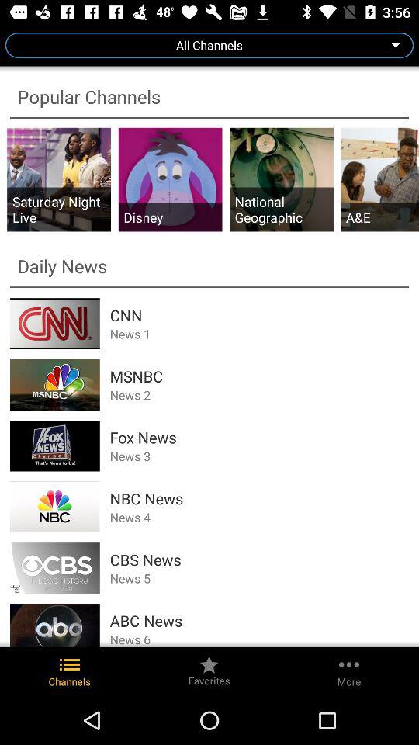 The height and width of the screenshot is (745, 419). What do you see at coordinates (259, 639) in the screenshot?
I see `flip until the news 6 icon` at bounding box center [259, 639].